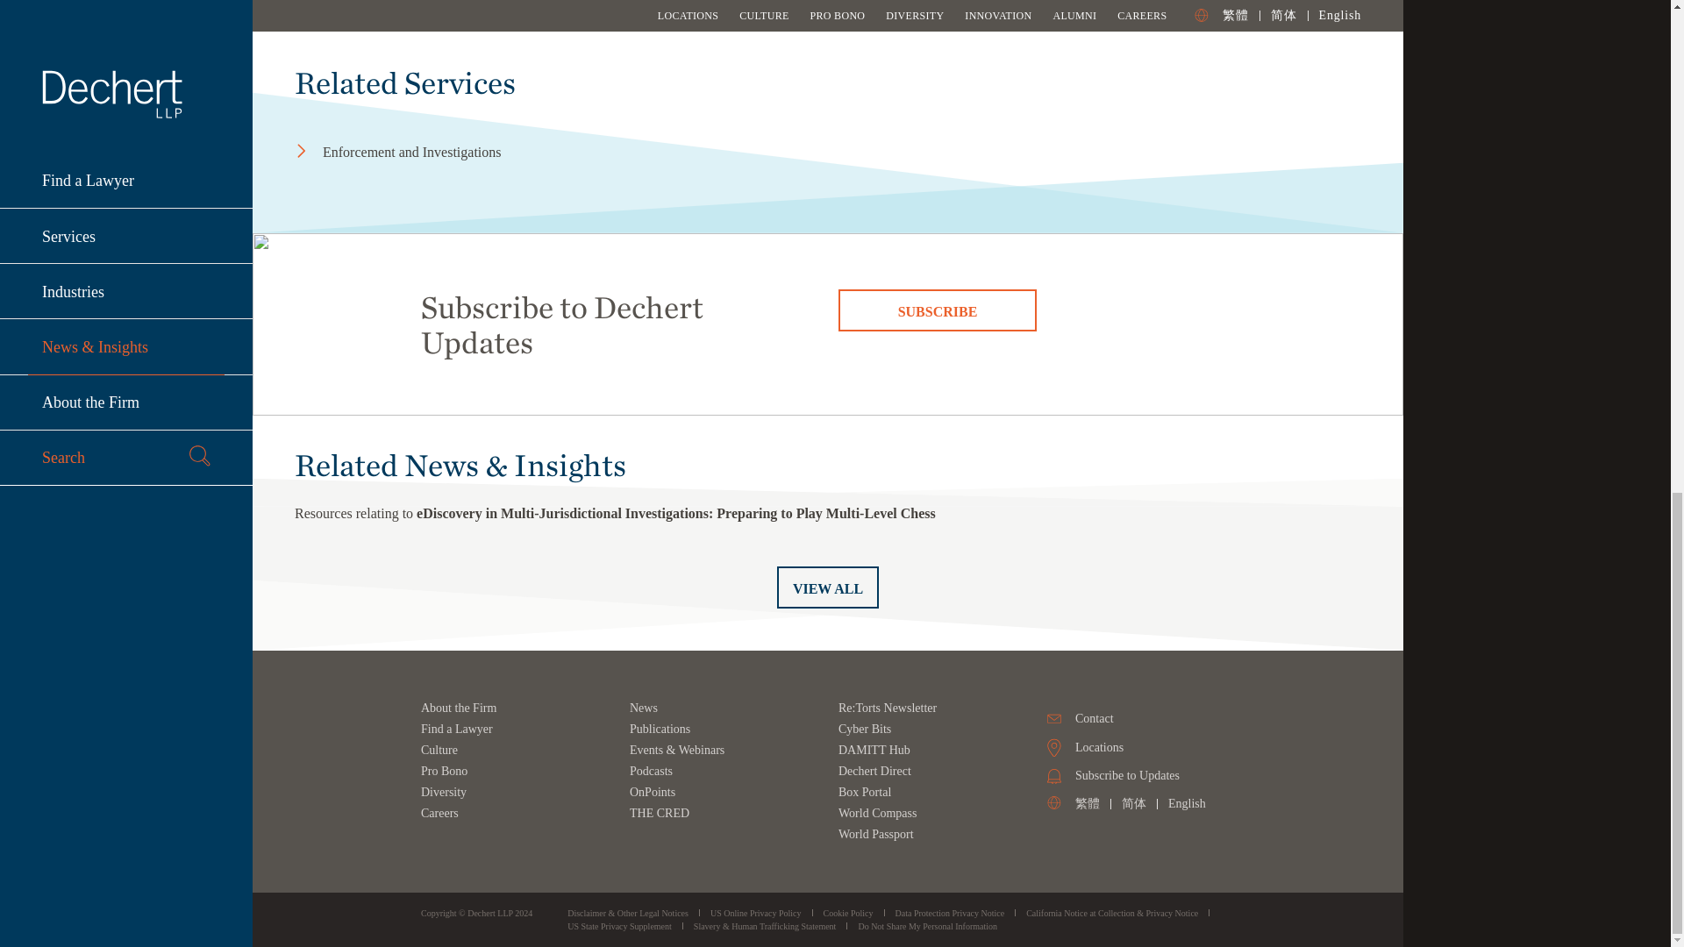  Describe the element at coordinates (459, 708) in the screenshot. I see `About the Firm` at that location.